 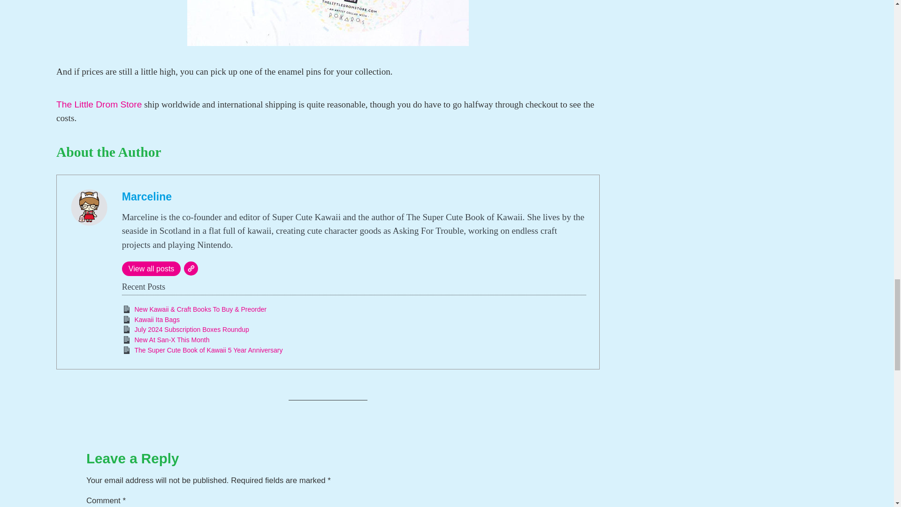 I want to click on Kawaii Ita Bags, so click(x=157, y=319).